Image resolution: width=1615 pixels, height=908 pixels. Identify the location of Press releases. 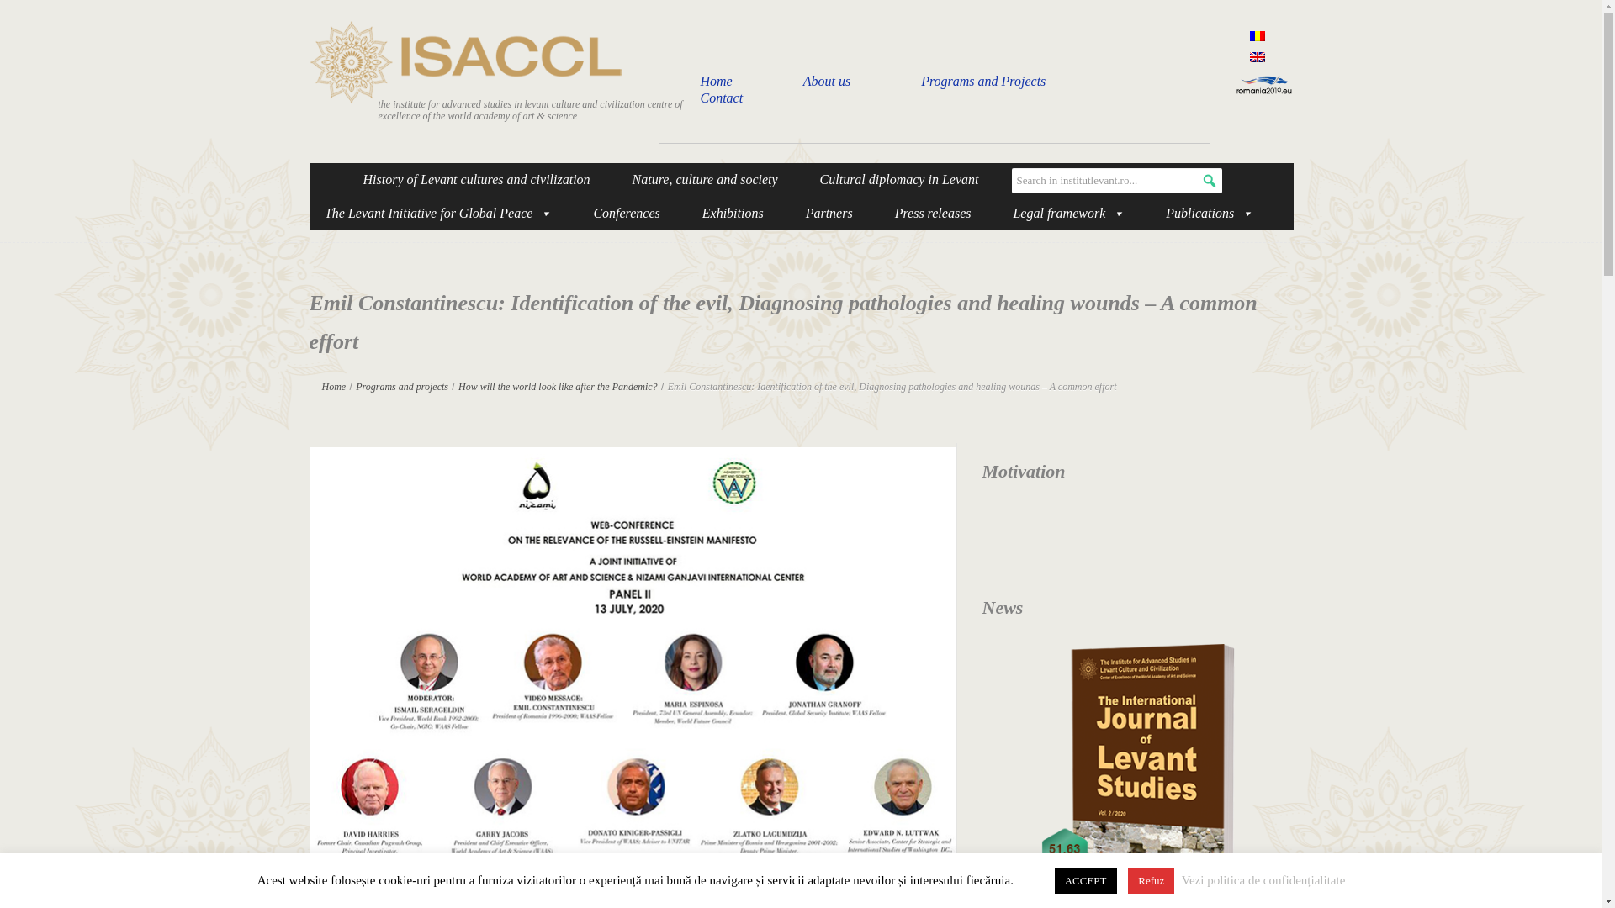
(934, 214).